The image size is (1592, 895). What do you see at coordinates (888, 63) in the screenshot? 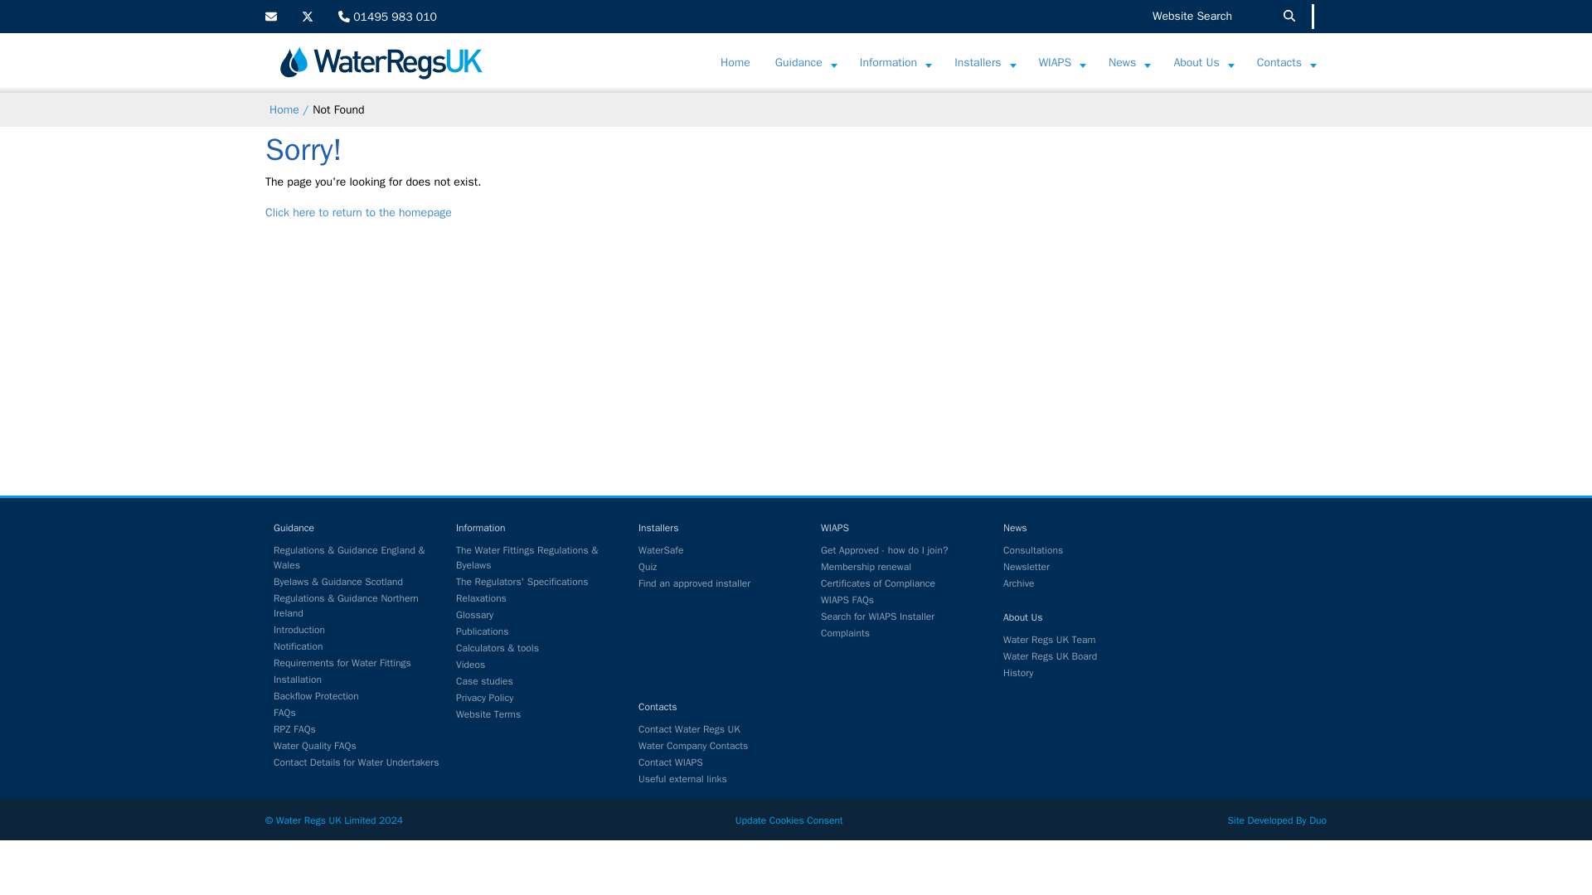
I see `Information` at bounding box center [888, 63].